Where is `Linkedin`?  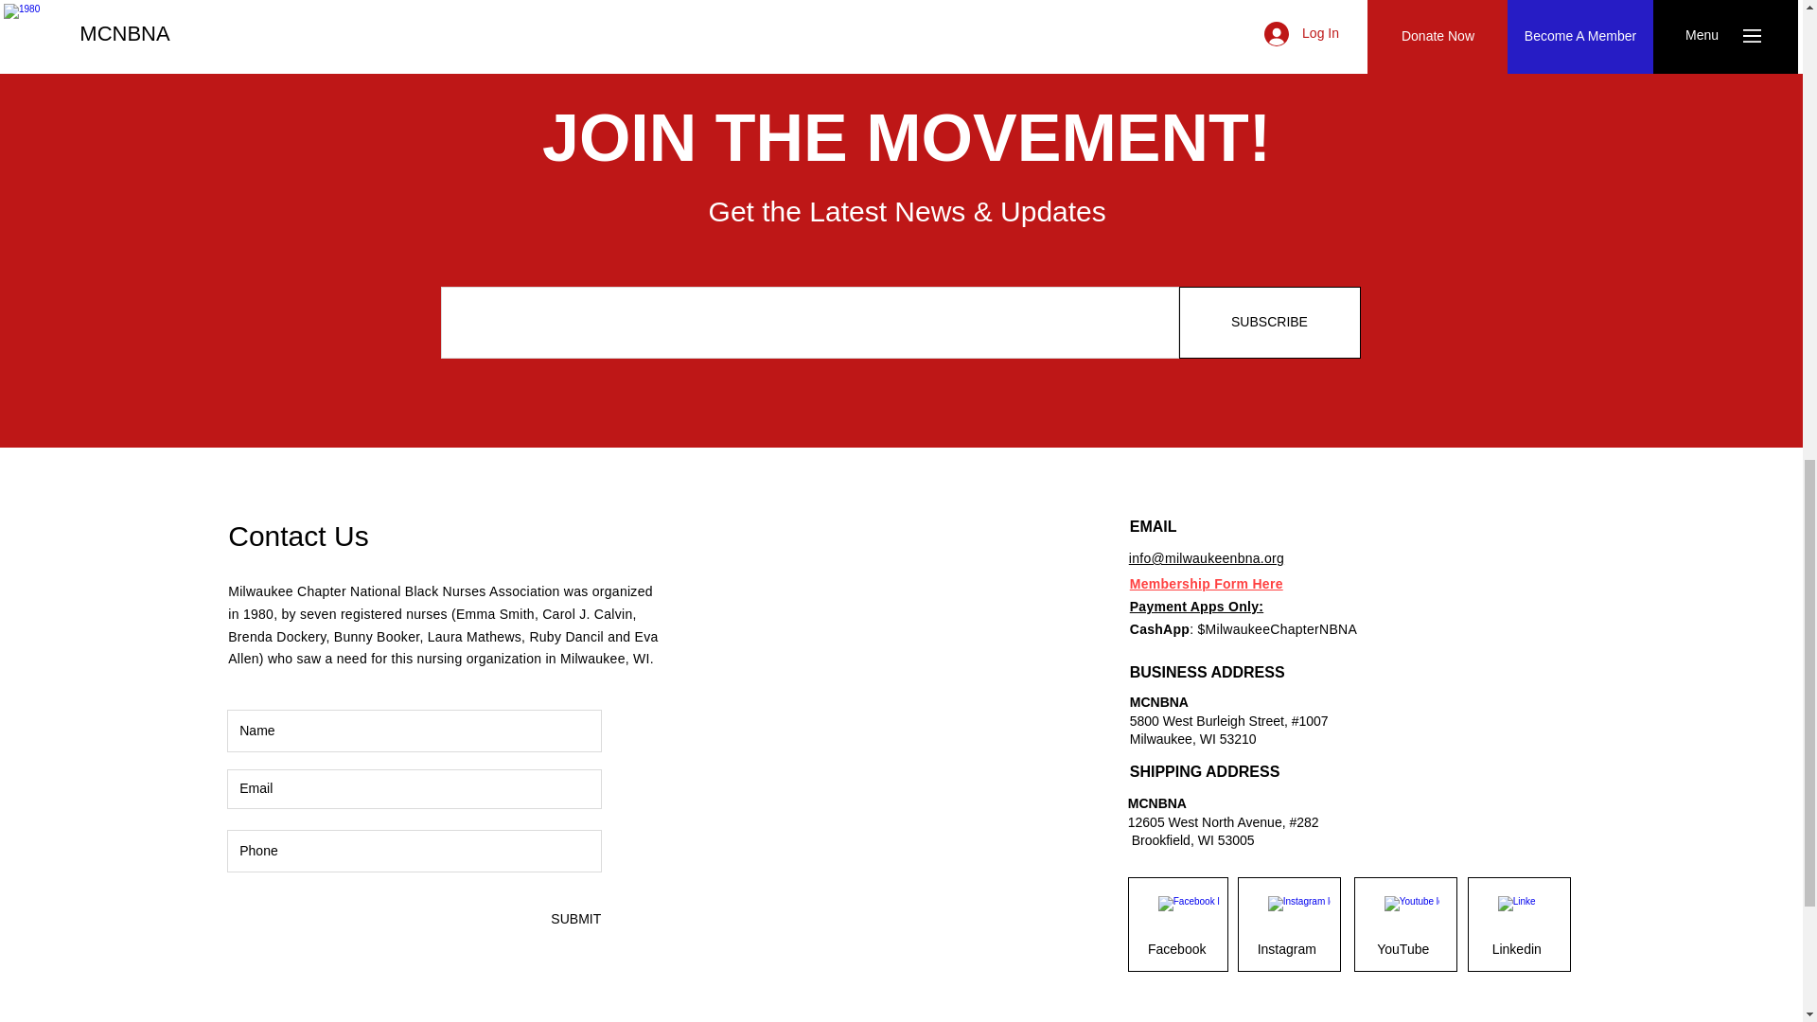
Linkedin is located at coordinates (1516, 949).